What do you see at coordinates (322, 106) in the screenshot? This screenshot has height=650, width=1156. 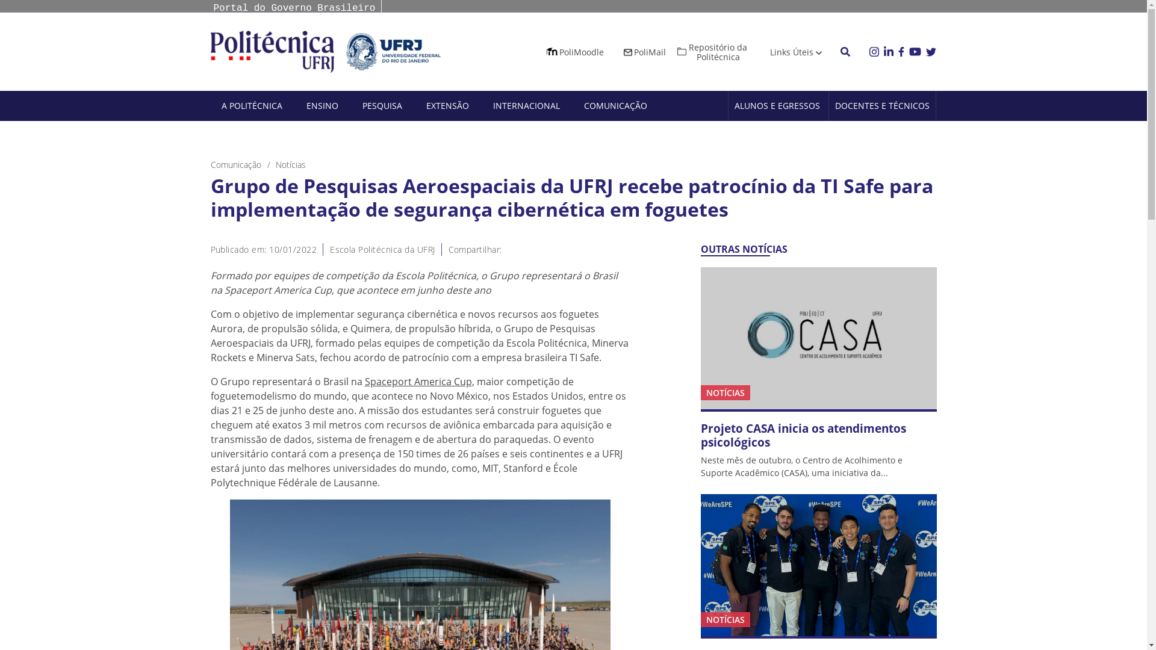 I see `ENSINO` at bounding box center [322, 106].